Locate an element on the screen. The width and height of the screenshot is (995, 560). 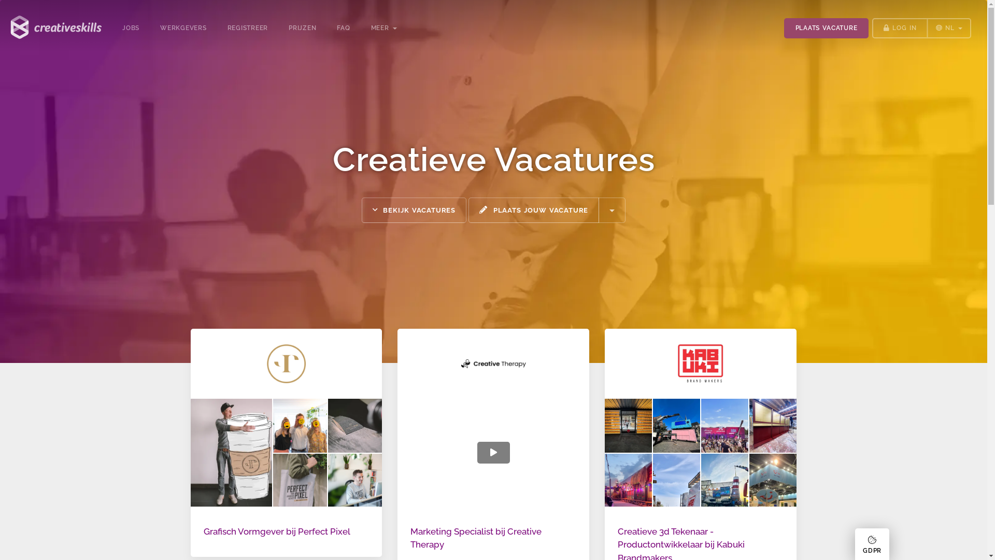
LOG IN is located at coordinates (900, 28).